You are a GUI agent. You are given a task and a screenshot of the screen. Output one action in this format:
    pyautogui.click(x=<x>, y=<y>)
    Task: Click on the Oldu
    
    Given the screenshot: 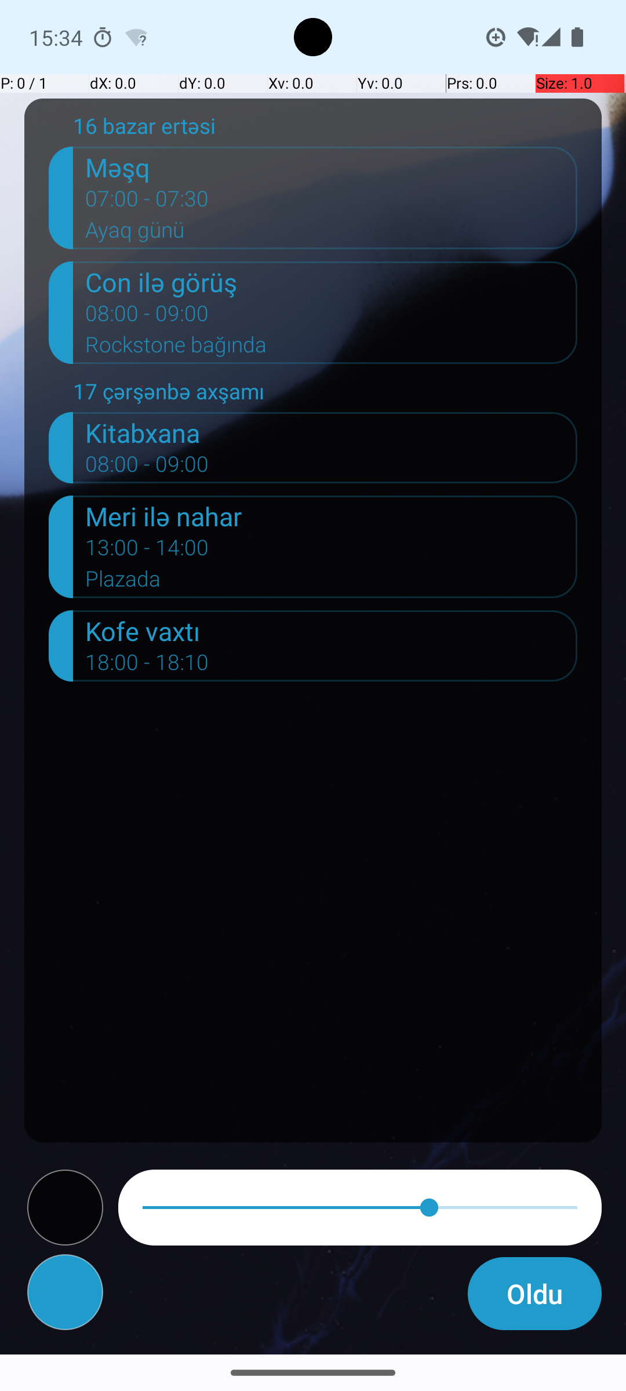 What is the action you would take?
    pyautogui.click(x=534, y=1294)
    